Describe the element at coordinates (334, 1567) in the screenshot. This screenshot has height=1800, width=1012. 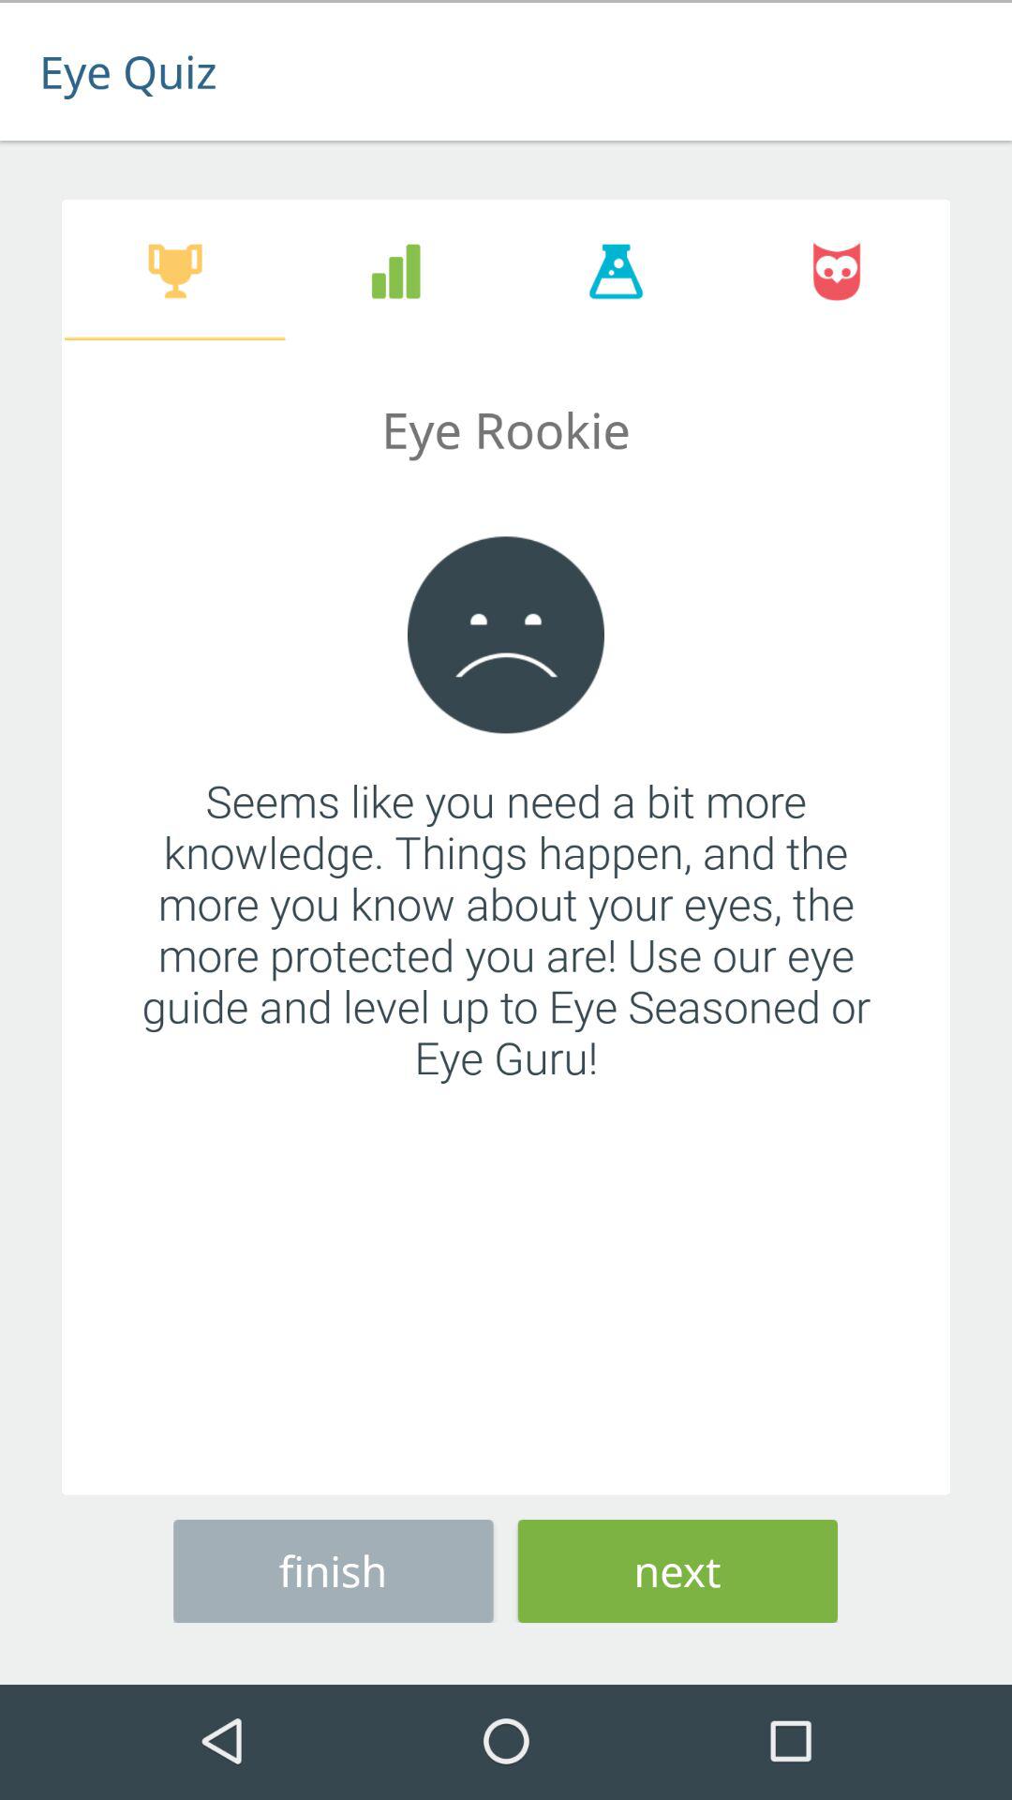
I see `select item to the left of next` at that location.